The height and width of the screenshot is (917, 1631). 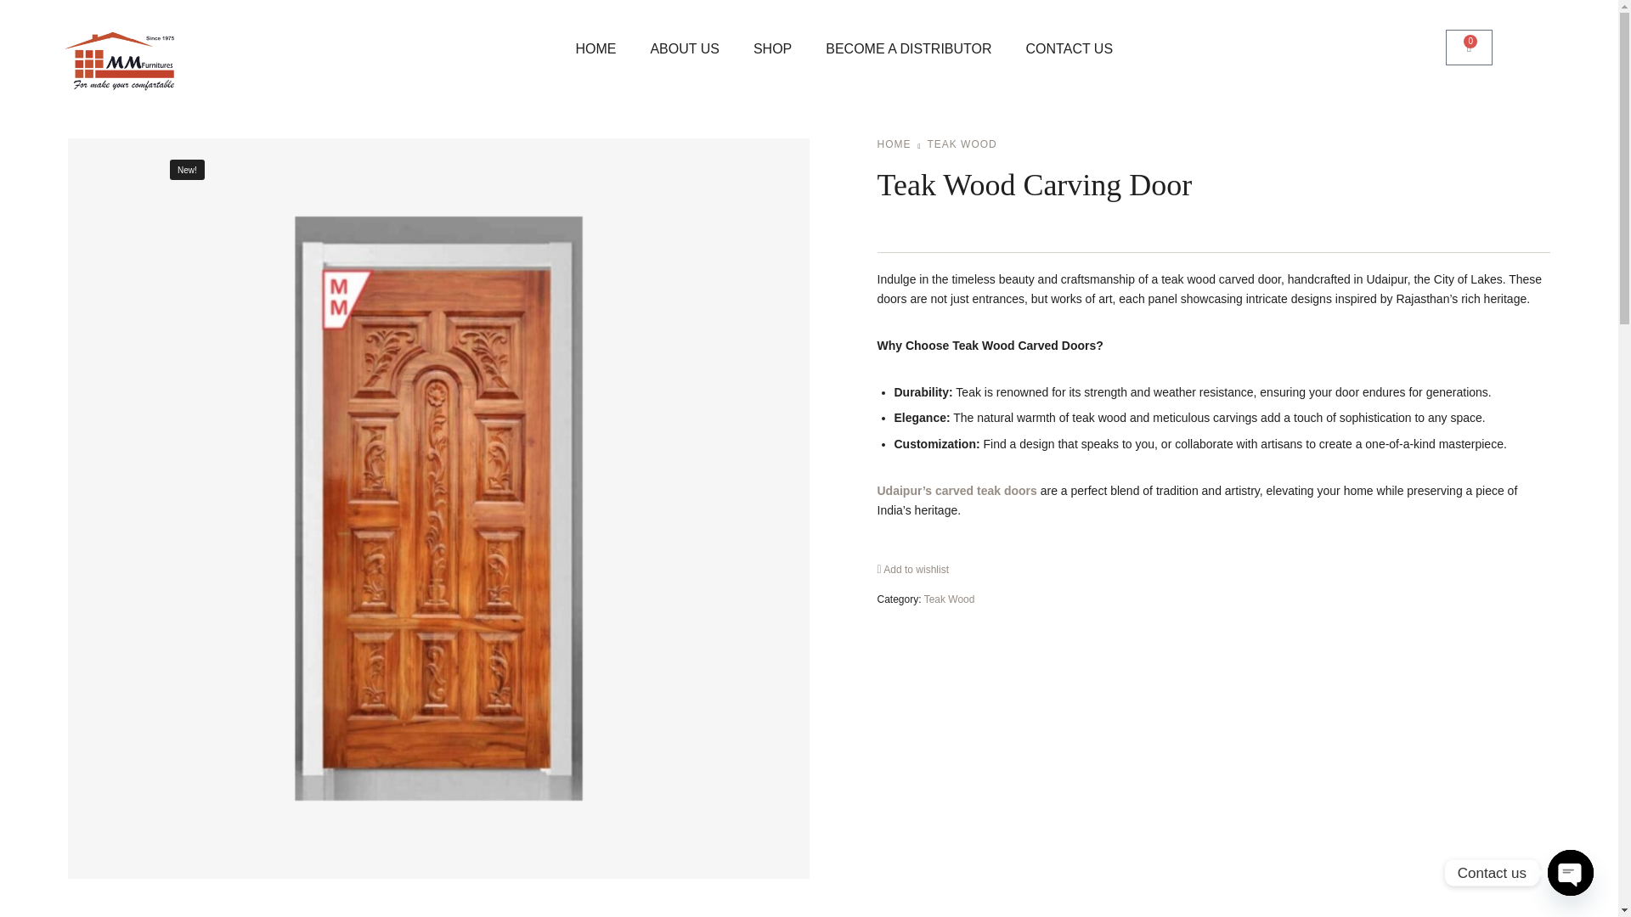 What do you see at coordinates (595, 49) in the screenshot?
I see `HOME` at bounding box center [595, 49].